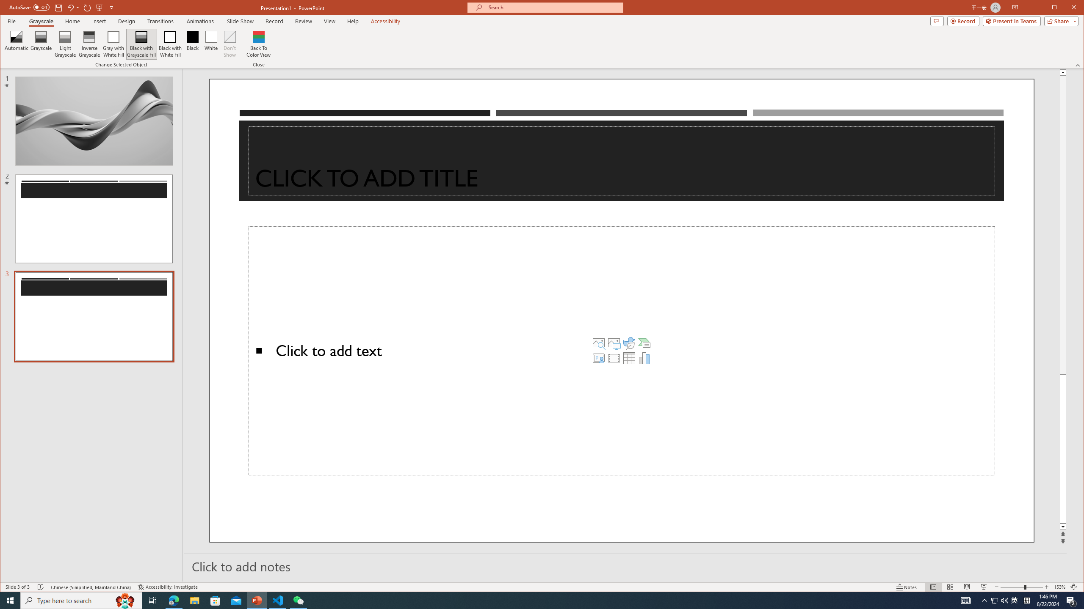 This screenshot has height=609, width=1084. What do you see at coordinates (644, 358) in the screenshot?
I see `Insert Chart` at bounding box center [644, 358].